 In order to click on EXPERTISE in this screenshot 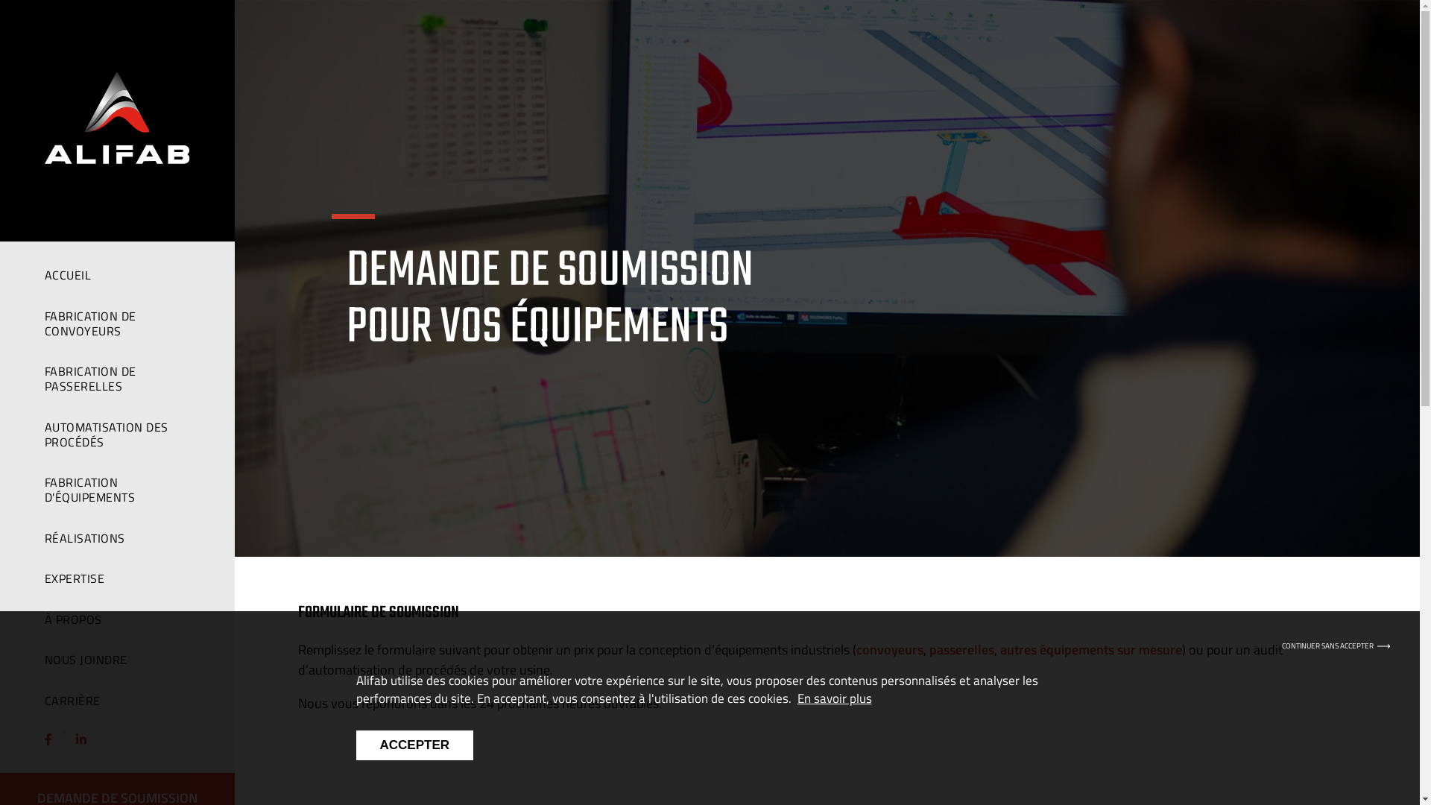, I will do `click(118, 578)`.